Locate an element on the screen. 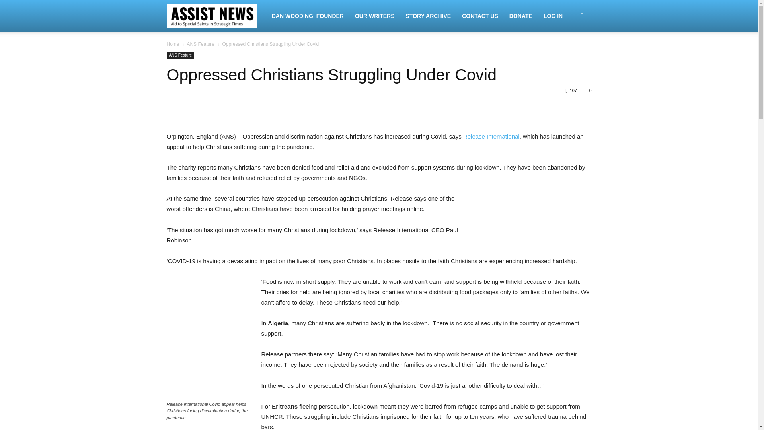 Image resolution: width=764 pixels, height=430 pixels. ANS Feature is located at coordinates (180, 55).